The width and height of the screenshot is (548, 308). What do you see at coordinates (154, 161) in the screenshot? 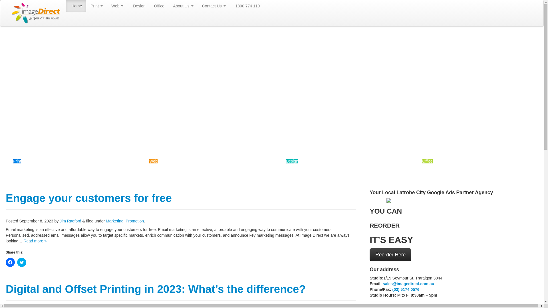
I see `Web` at bounding box center [154, 161].